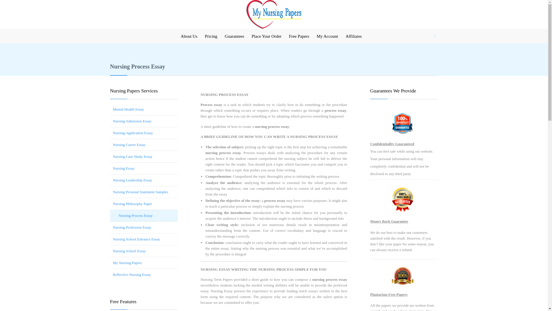  What do you see at coordinates (299, 36) in the screenshot?
I see `Free Papers` at bounding box center [299, 36].